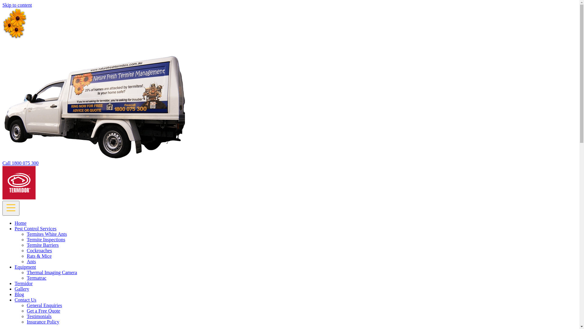  Describe the element at coordinates (36, 278) in the screenshot. I see `Termatrac` at that location.